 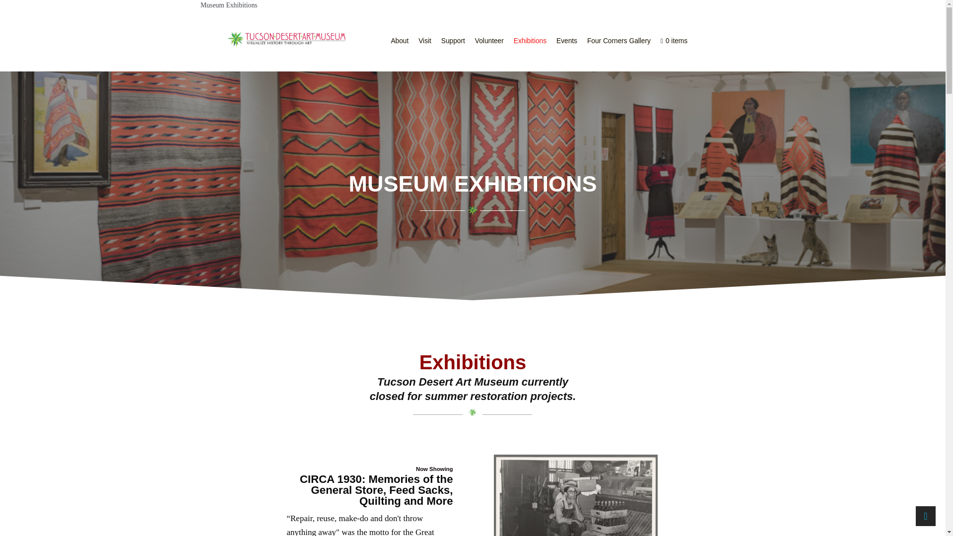 What do you see at coordinates (674, 41) in the screenshot?
I see `Start shopping` at bounding box center [674, 41].